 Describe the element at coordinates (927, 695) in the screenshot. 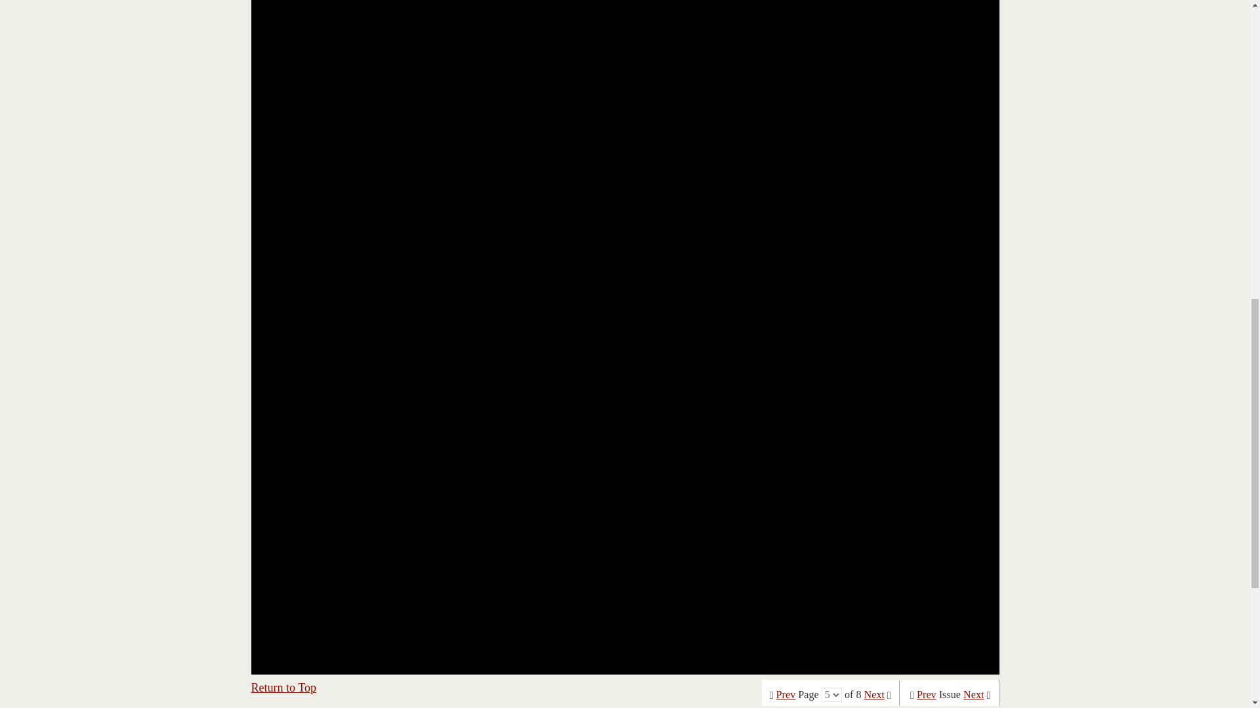

I see `Prev` at that location.